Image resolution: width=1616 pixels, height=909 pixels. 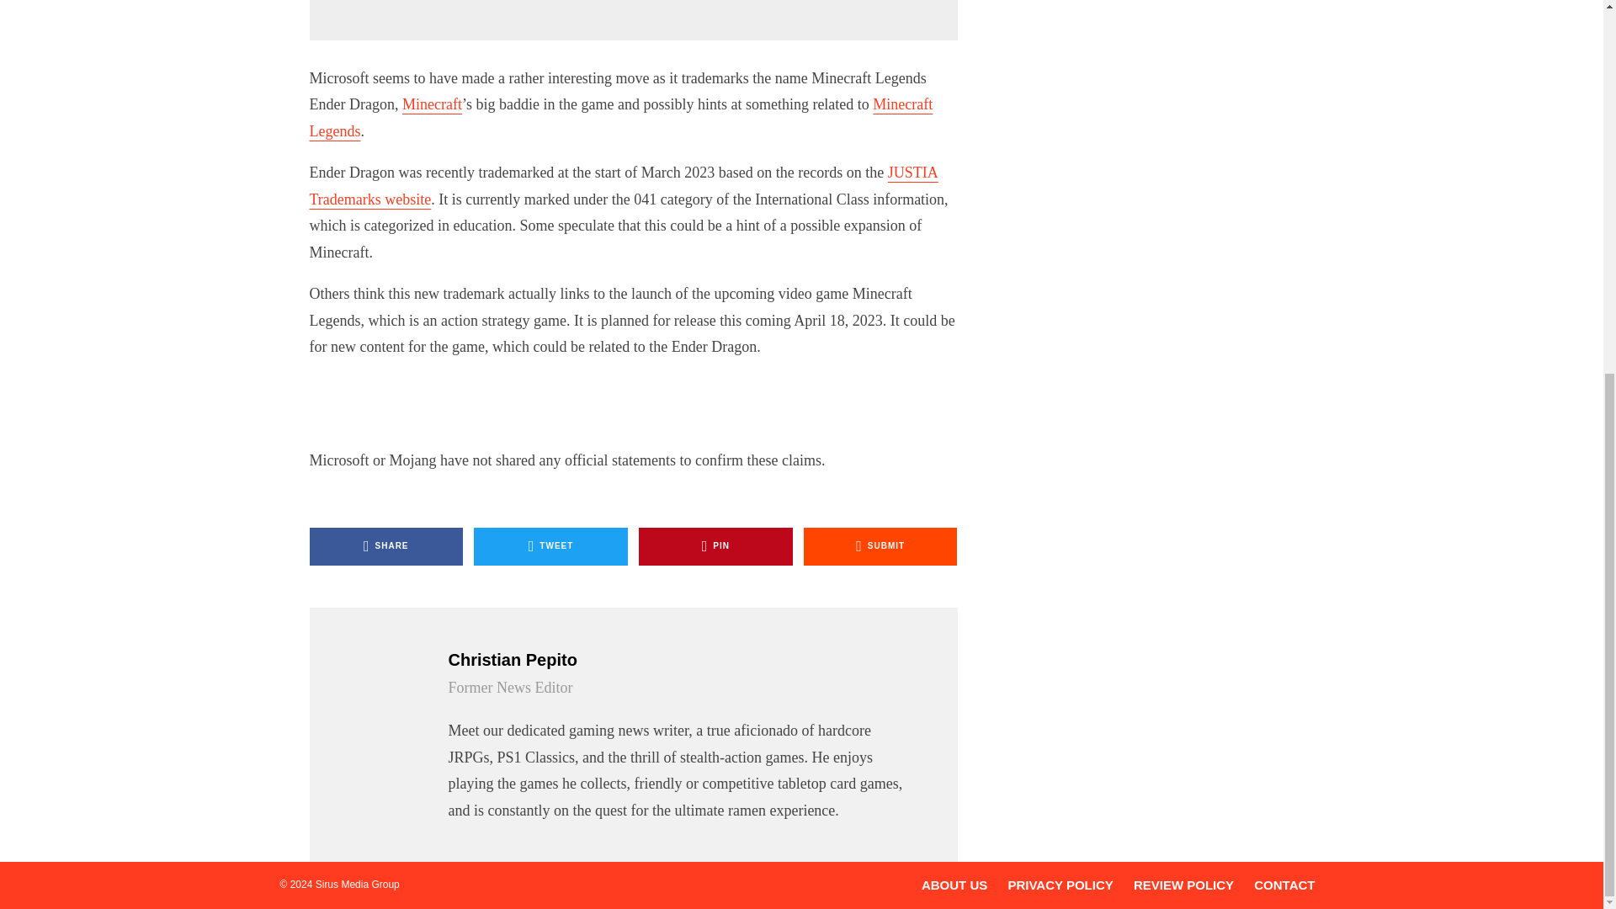 I want to click on PRIVACY POLICY, so click(x=1060, y=885).